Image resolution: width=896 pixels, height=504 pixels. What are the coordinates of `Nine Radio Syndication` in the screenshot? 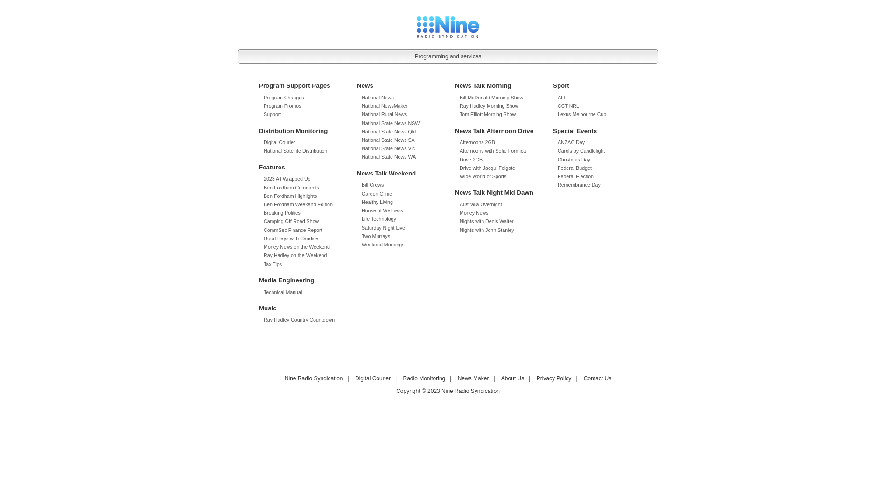 It's located at (314, 379).